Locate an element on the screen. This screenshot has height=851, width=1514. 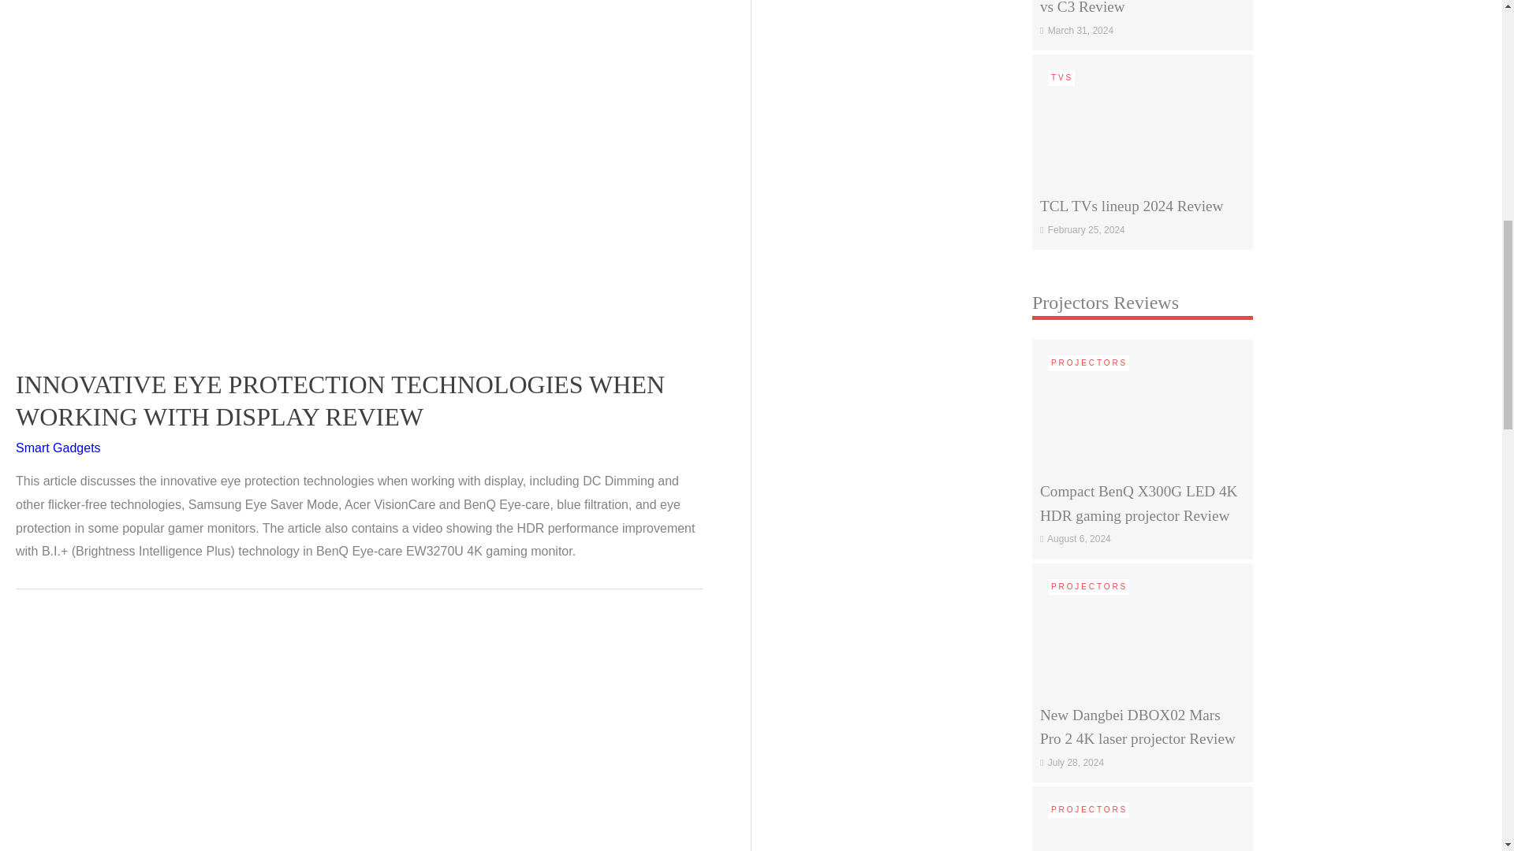
Compact BenQ X300G LED 4K HDR gaming projector Review is located at coordinates (1143, 404).